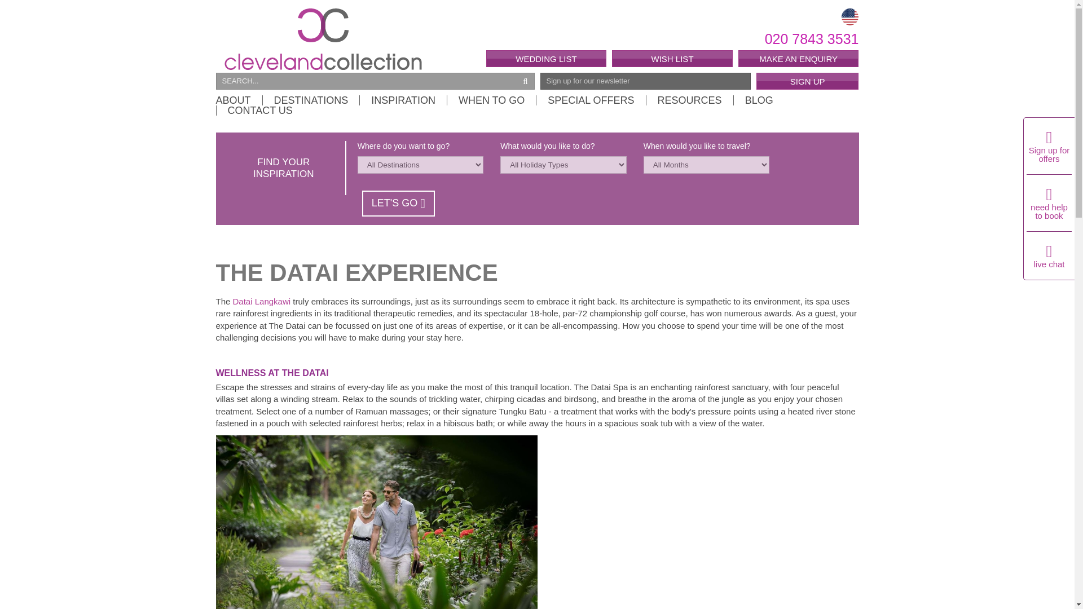  What do you see at coordinates (689, 100) in the screenshot?
I see `RESOURCES` at bounding box center [689, 100].